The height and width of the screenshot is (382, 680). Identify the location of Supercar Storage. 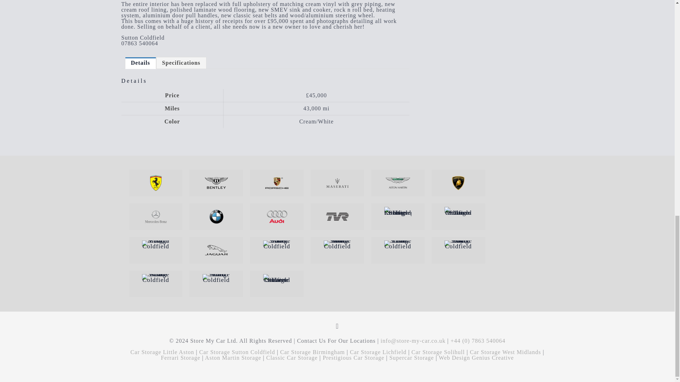
(411, 358).